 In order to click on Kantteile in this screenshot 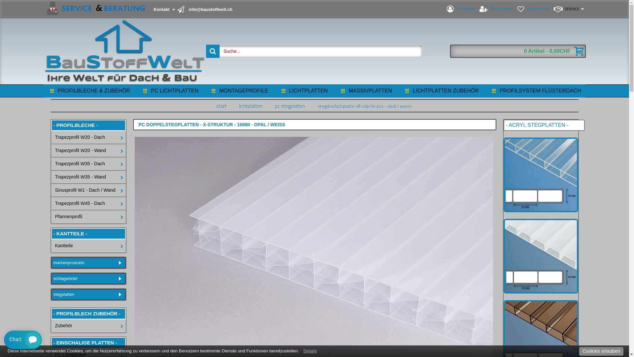, I will do `click(88, 246)`.